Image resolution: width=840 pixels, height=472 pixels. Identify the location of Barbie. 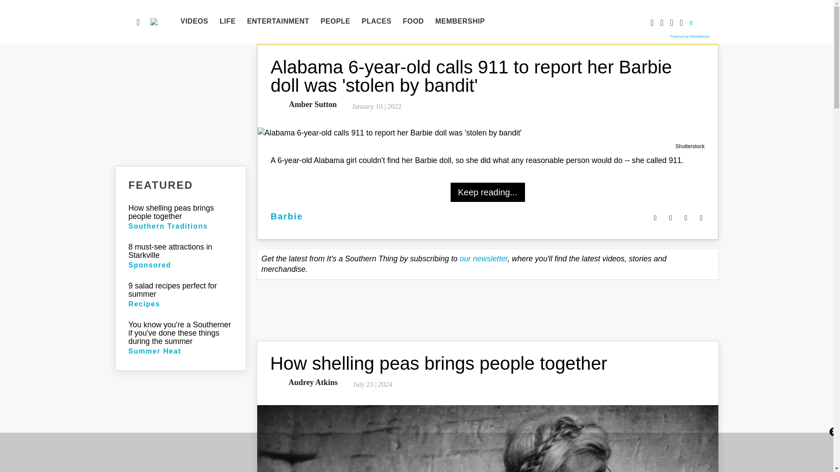
(286, 216).